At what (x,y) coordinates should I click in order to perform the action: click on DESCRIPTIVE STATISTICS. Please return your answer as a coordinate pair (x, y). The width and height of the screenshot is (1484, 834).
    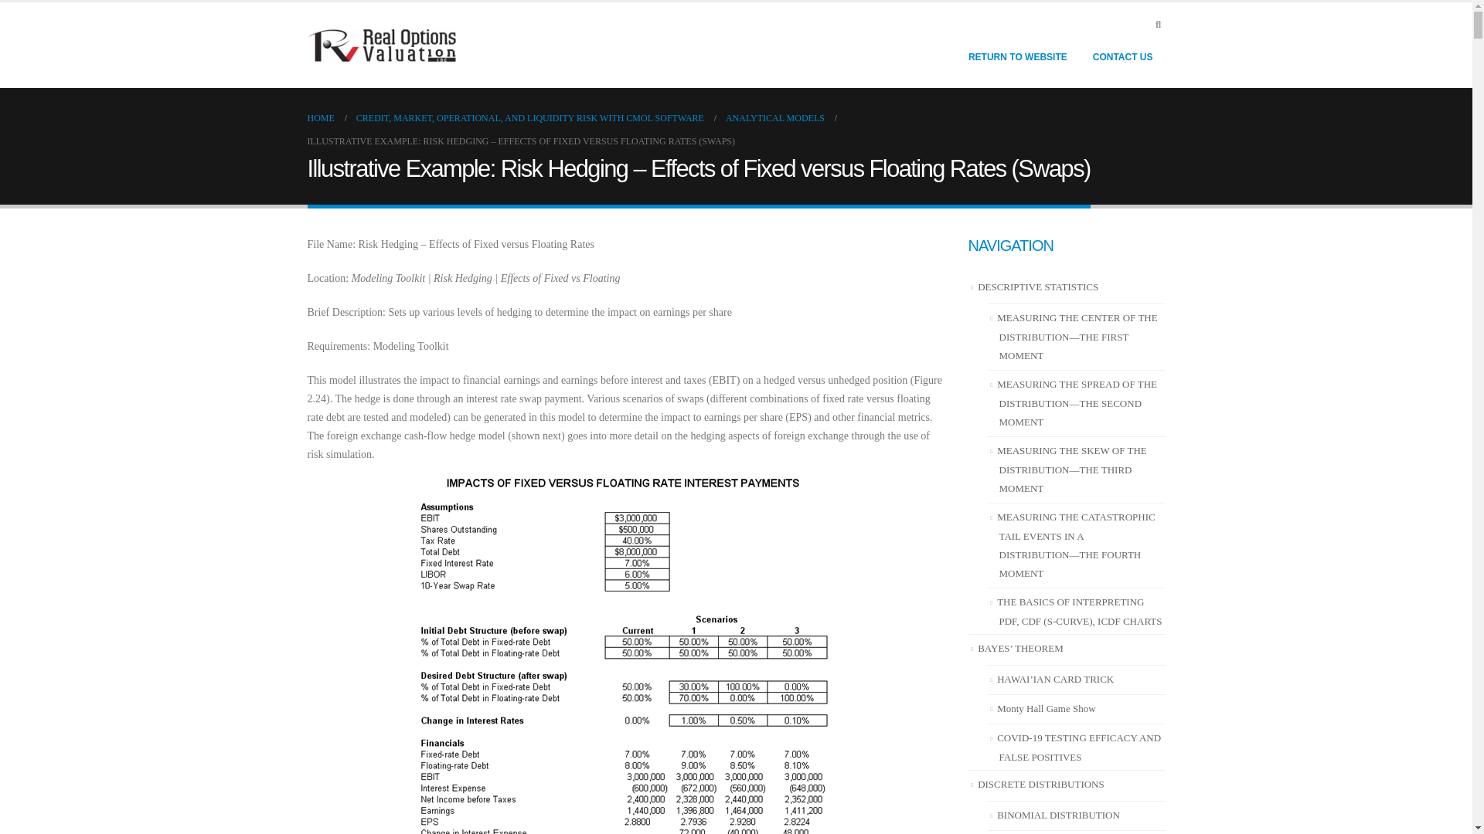
    Looking at the image, I should click on (1037, 286).